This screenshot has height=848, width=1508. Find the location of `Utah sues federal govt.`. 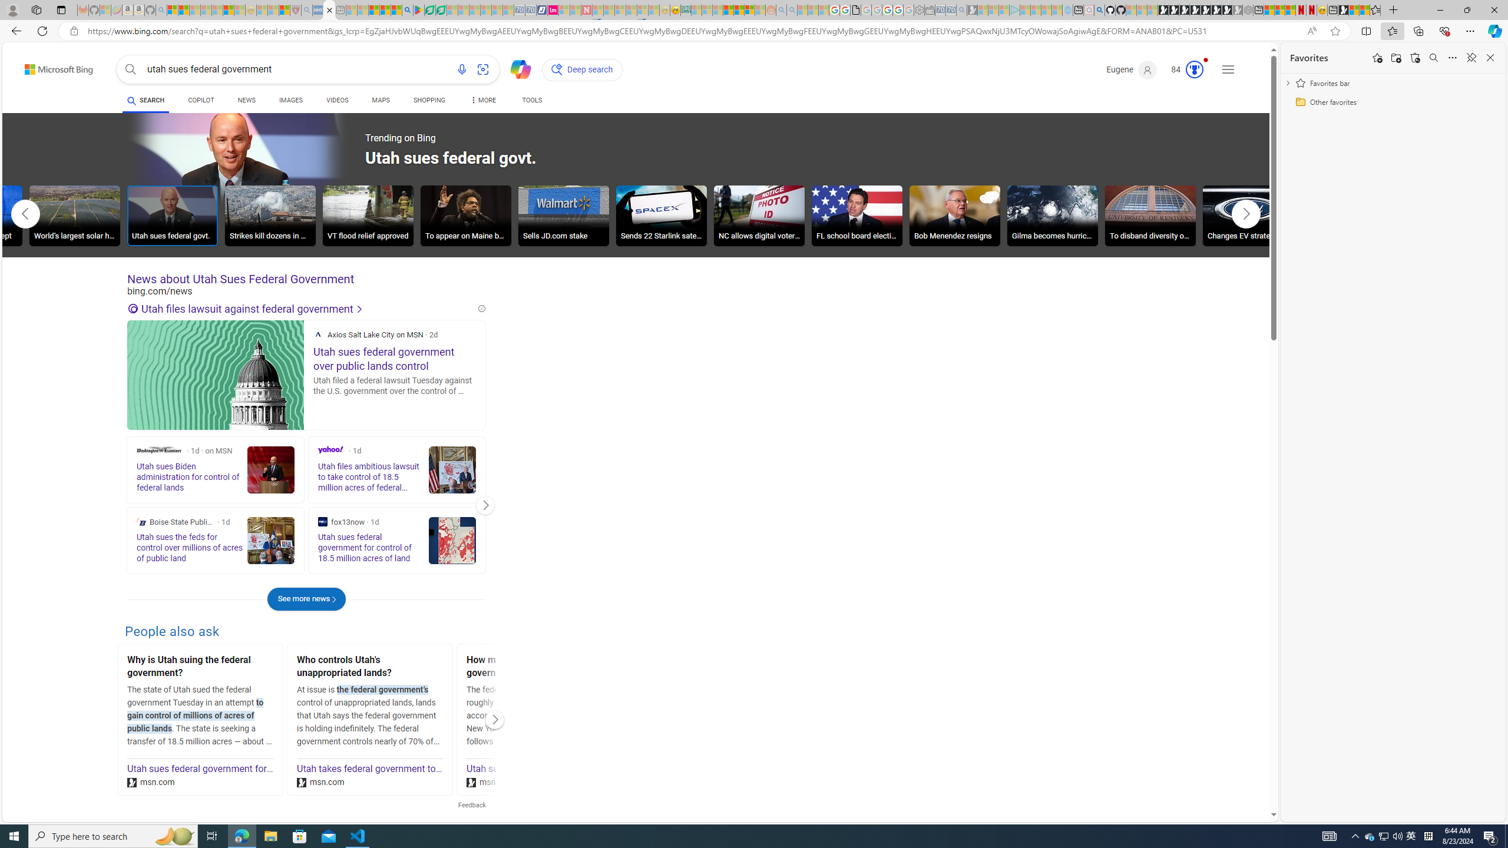

Utah sues federal govt. is located at coordinates (173, 218).